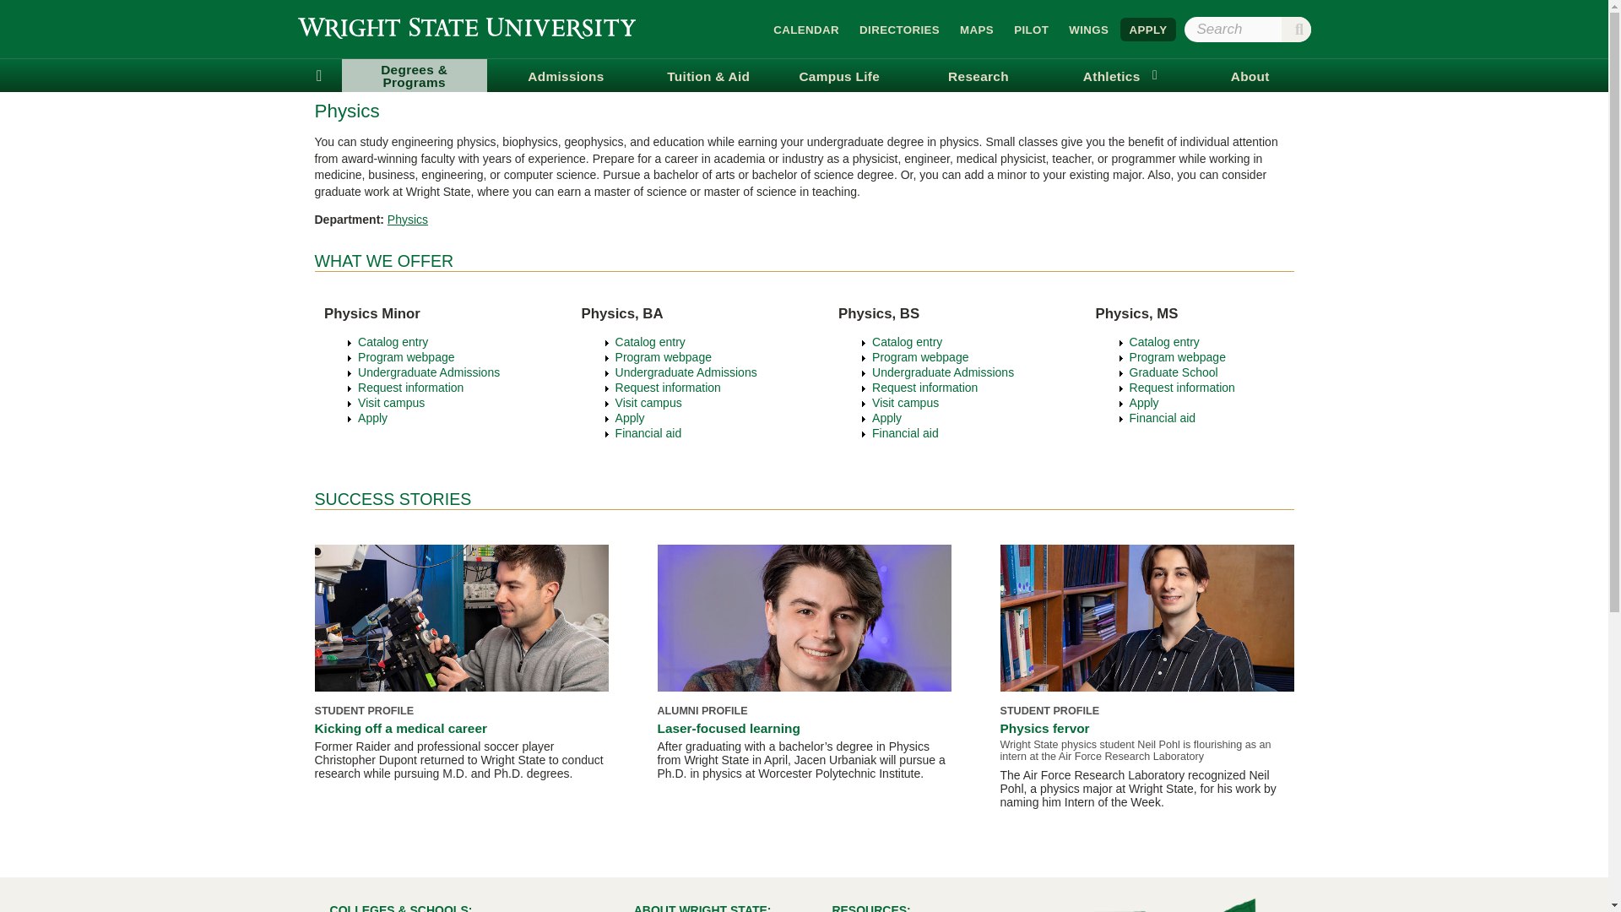 The image size is (1621, 912). What do you see at coordinates (664, 356) in the screenshot?
I see `Program webpage` at bounding box center [664, 356].